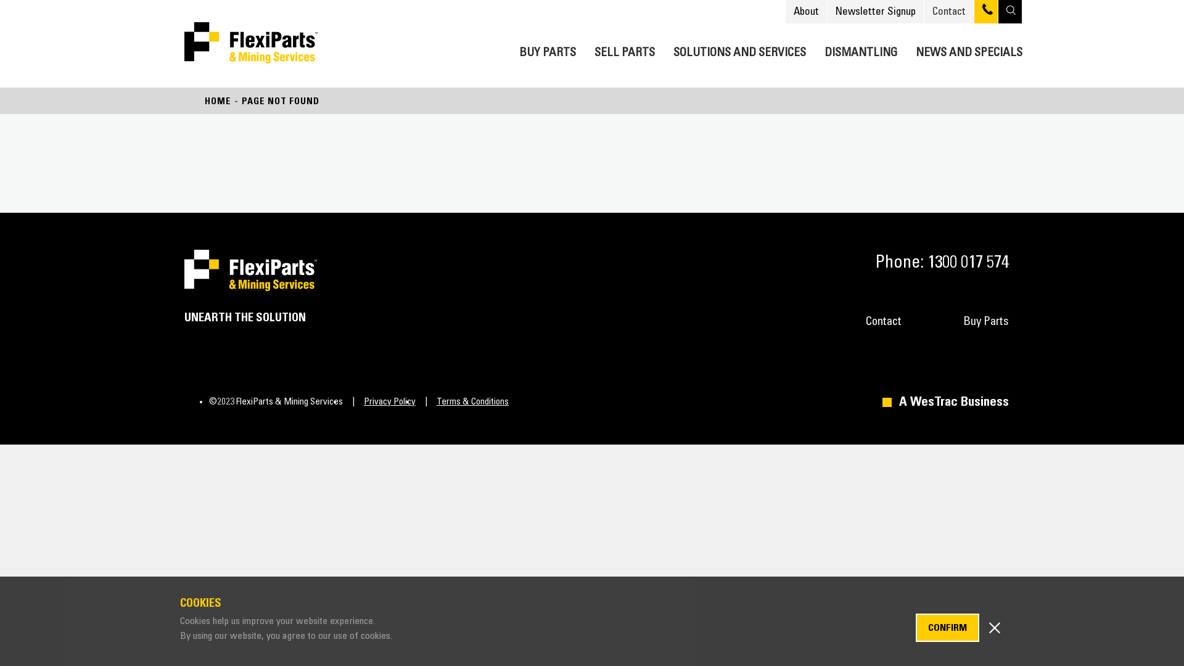 This screenshot has height=666, width=1184. I want to click on Buy Parts, so click(986, 322).